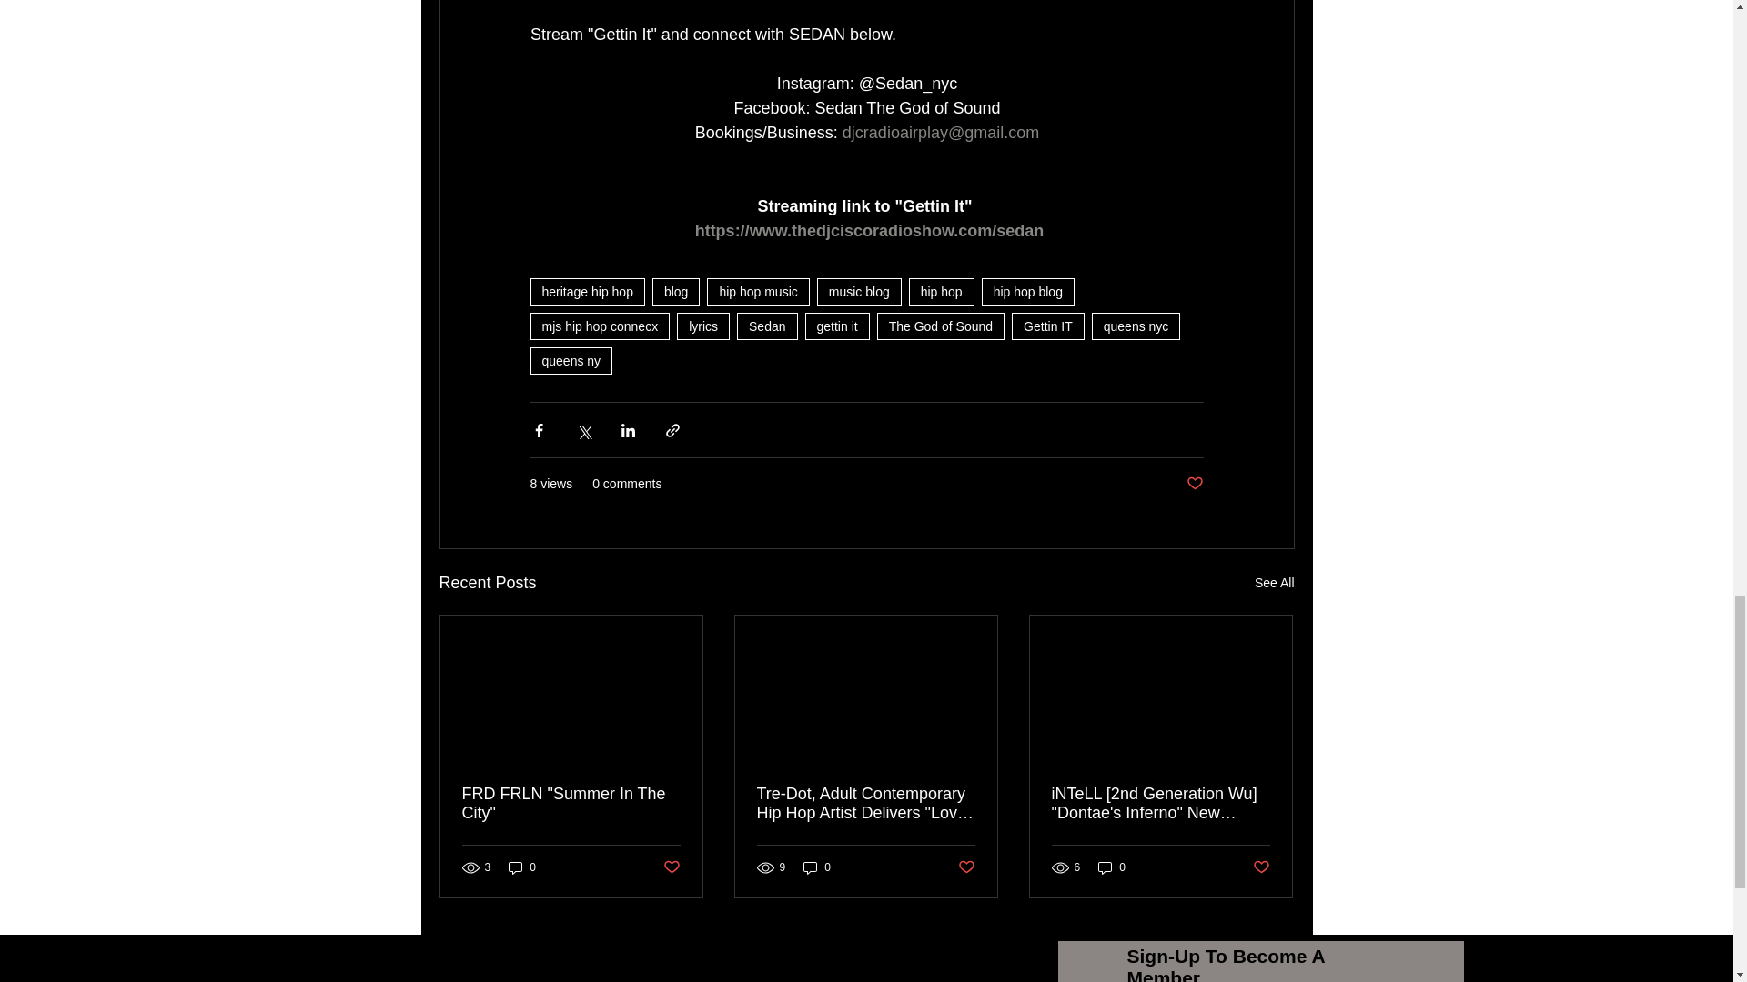  I want to click on gettin it, so click(837, 326).